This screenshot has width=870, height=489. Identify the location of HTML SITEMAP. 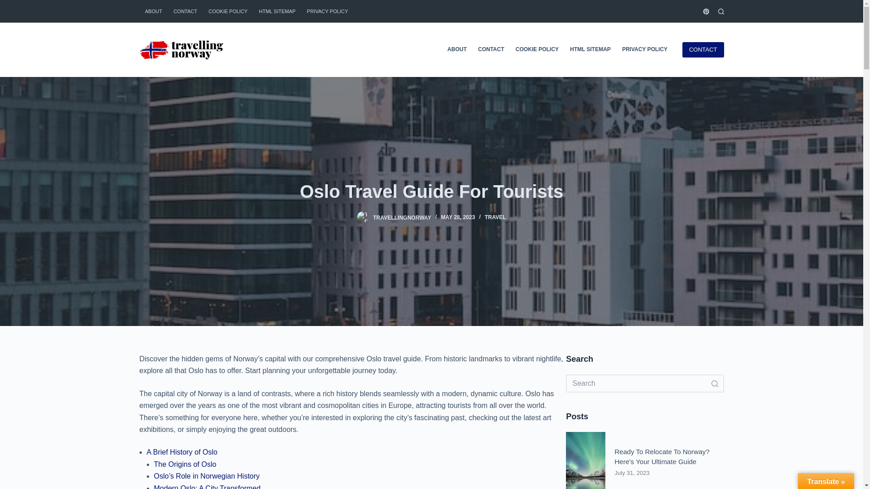
(277, 11).